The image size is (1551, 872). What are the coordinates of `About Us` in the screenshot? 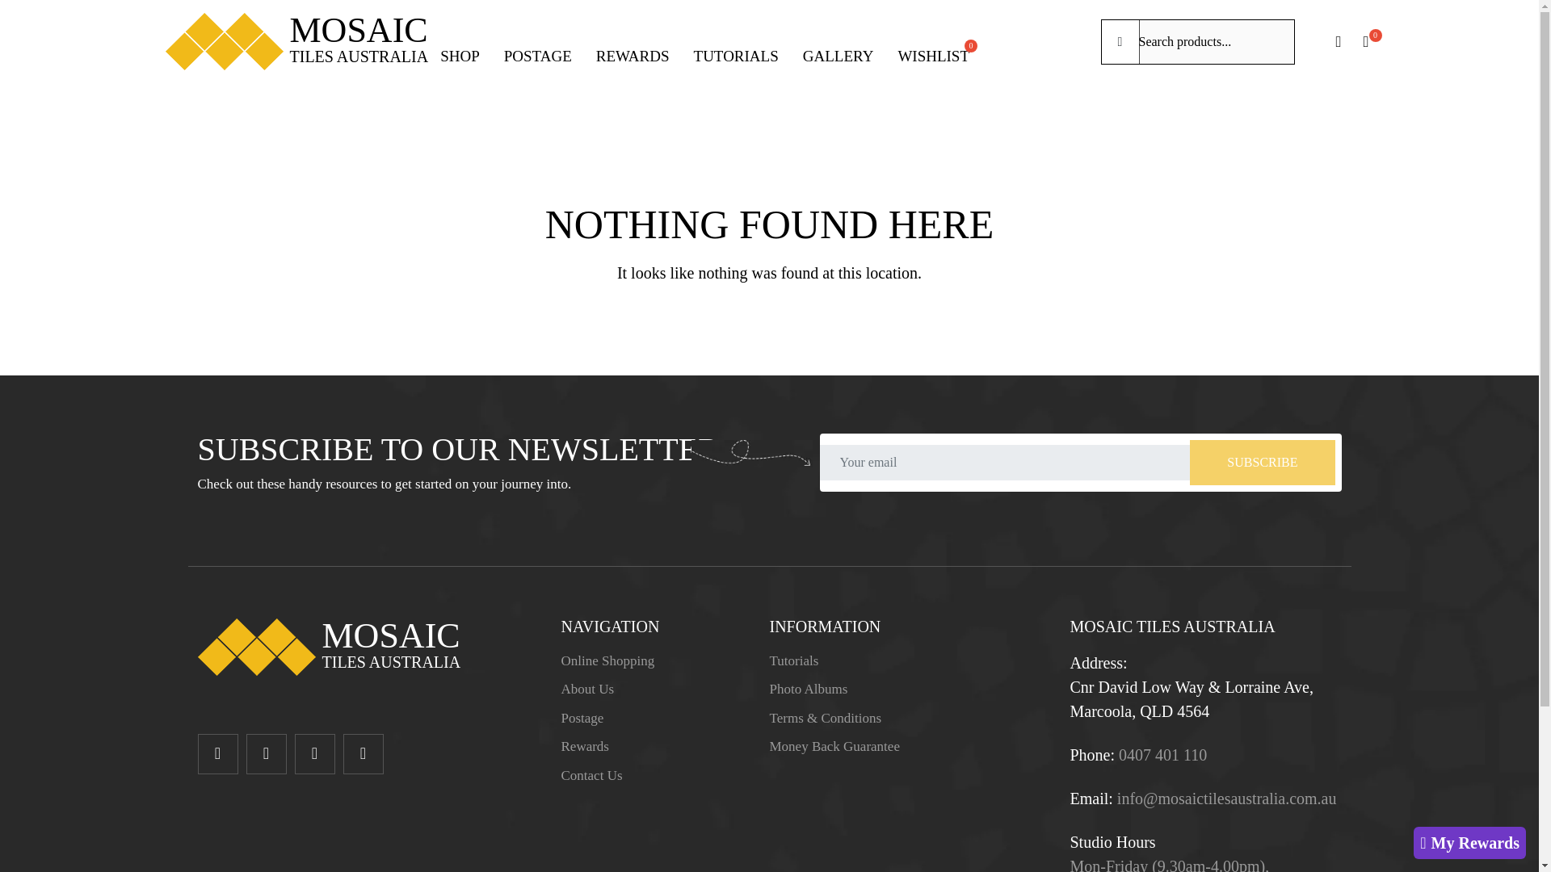 It's located at (583, 746).